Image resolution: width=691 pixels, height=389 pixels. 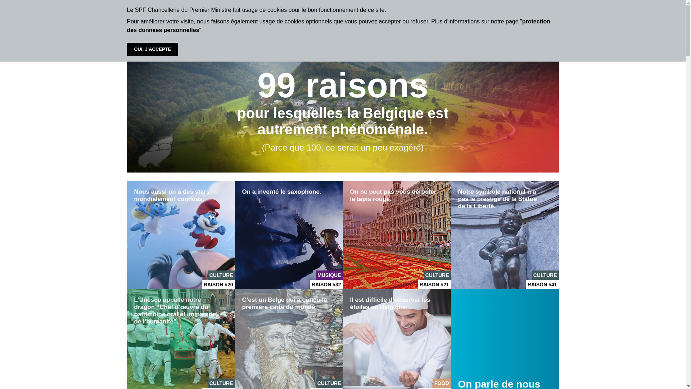 What do you see at coordinates (529, 24) in the screenshot?
I see `FR` at bounding box center [529, 24].